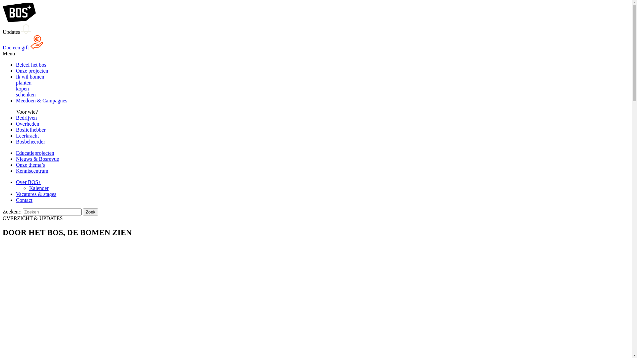 This screenshot has height=358, width=637. Describe the element at coordinates (23, 48) in the screenshot. I see `Doe een gift` at that location.